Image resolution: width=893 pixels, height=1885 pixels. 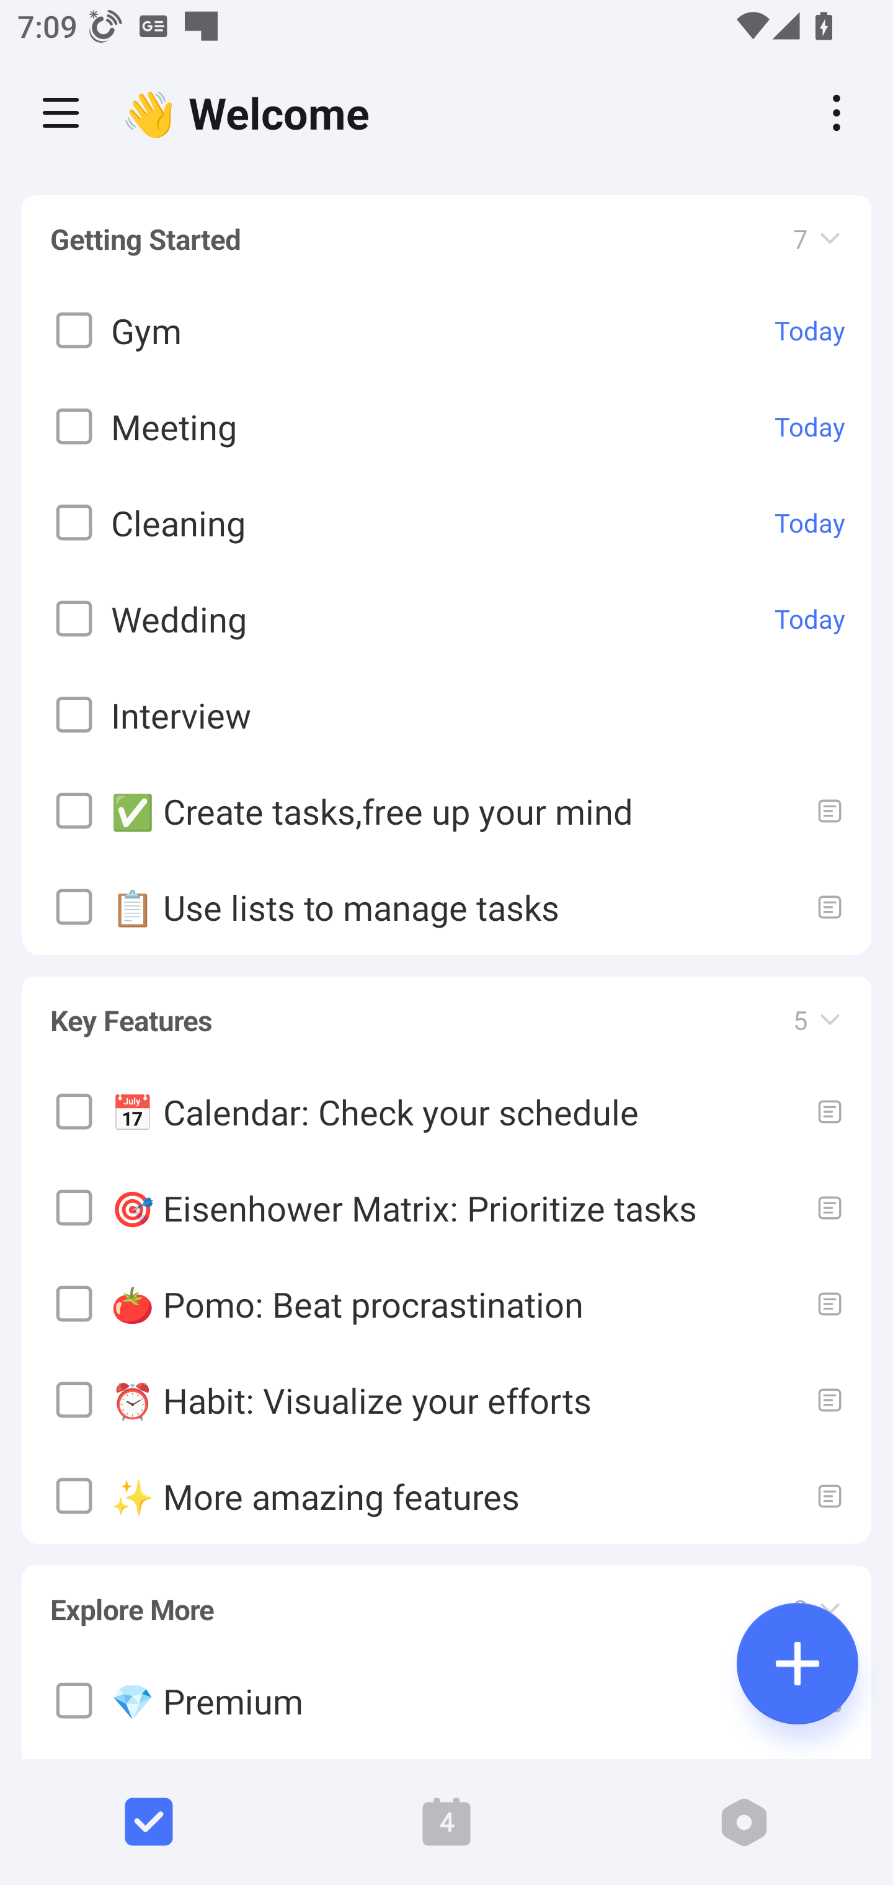 I want to click on Gym Today, so click(x=446, y=331).